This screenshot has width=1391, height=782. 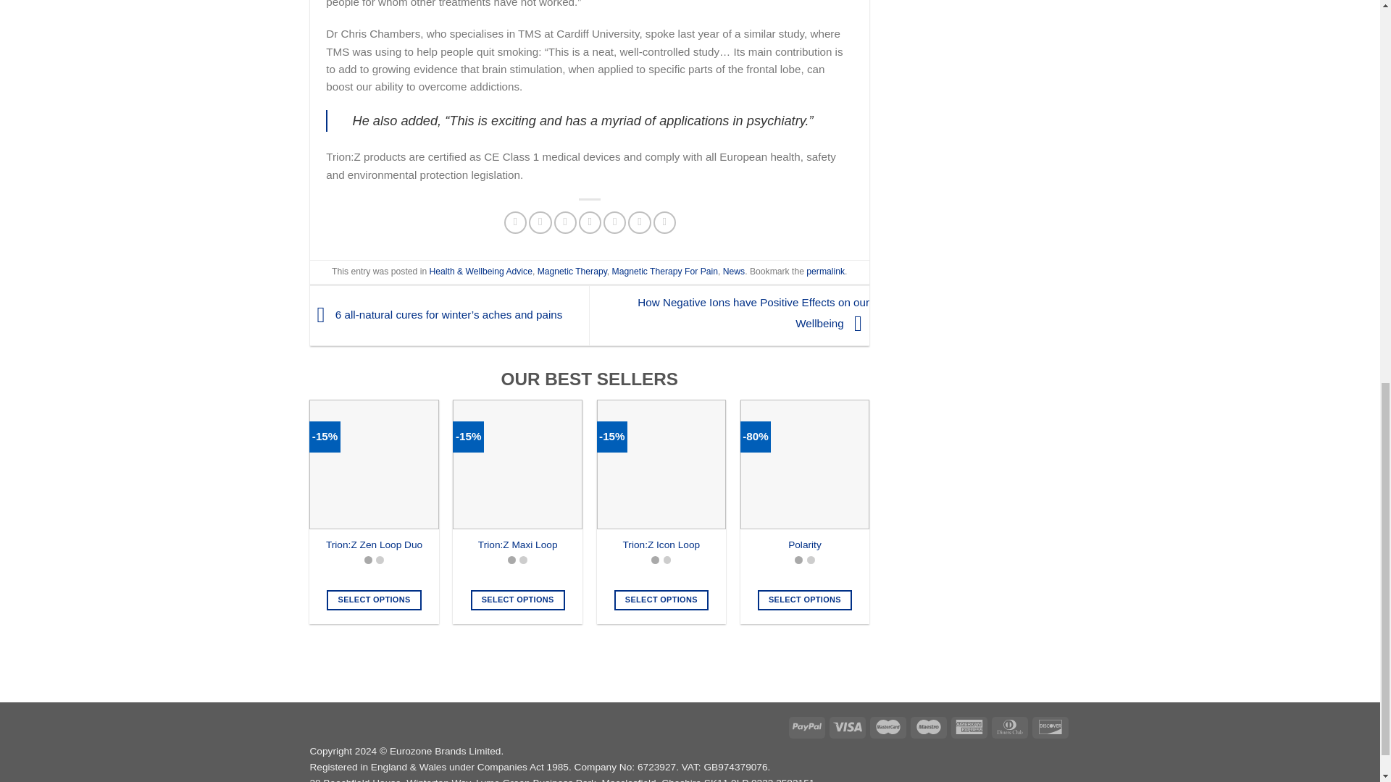 I want to click on Share on LinkedIn, so click(x=639, y=222).